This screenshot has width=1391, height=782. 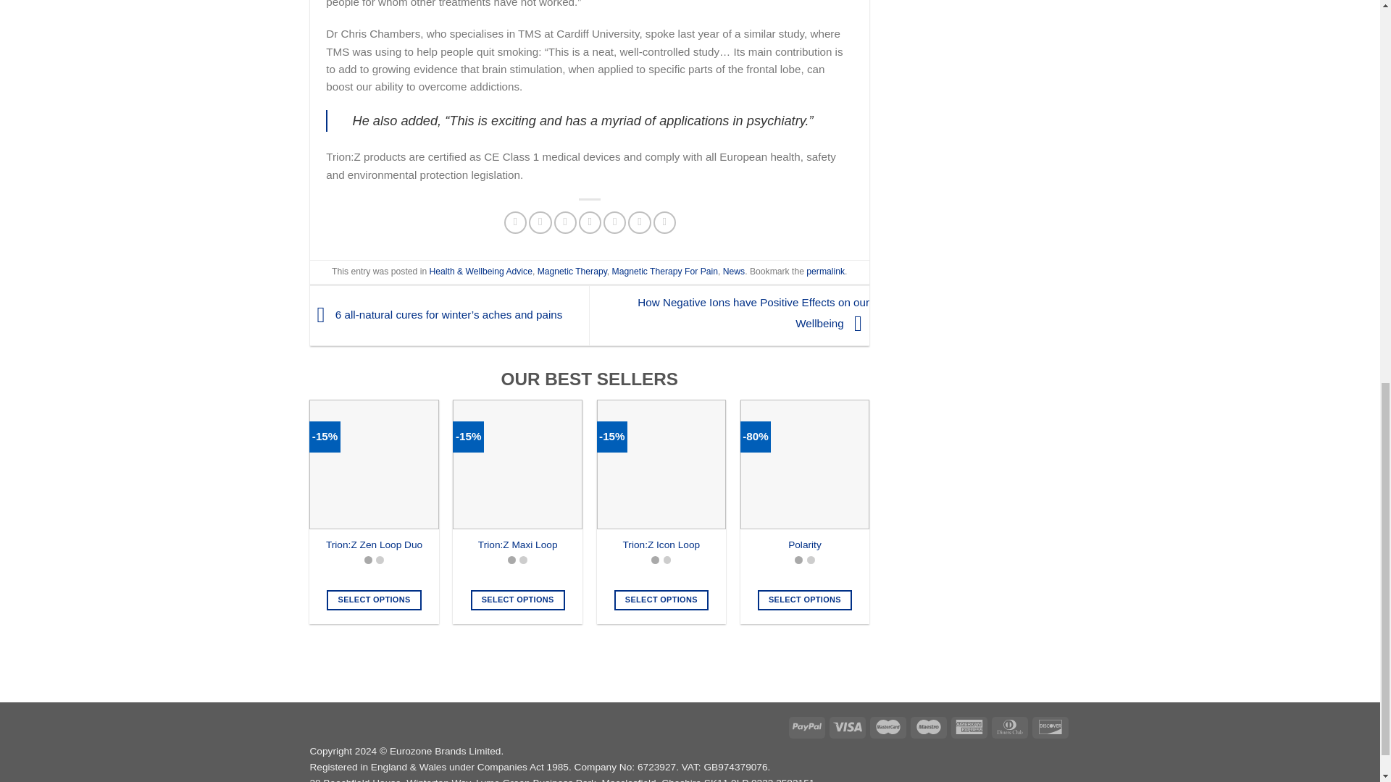 I want to click on Share on LinkedIn, so click(x=639, y=222).